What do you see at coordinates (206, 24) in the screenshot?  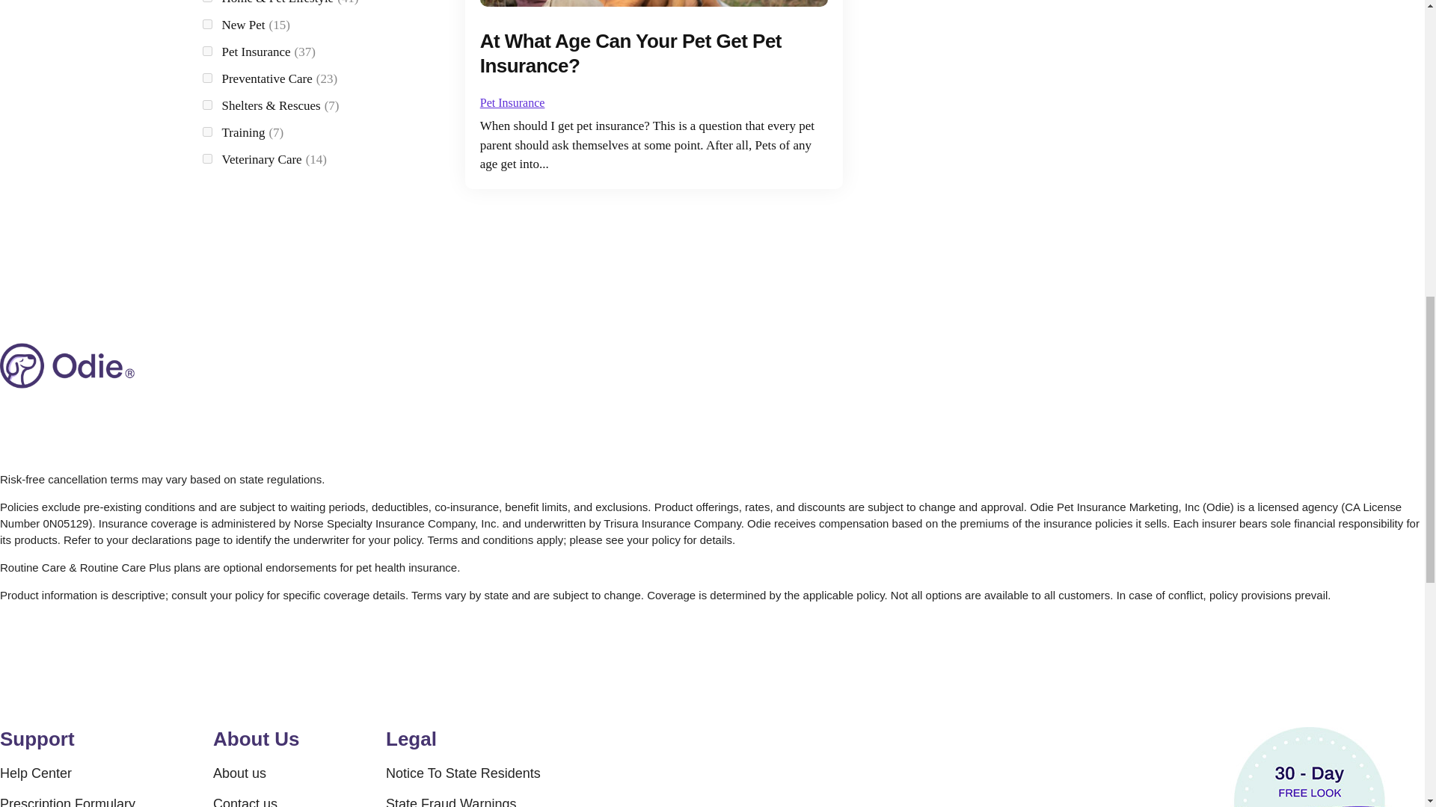 I see `new-pet` at bounding box center [206, 24].